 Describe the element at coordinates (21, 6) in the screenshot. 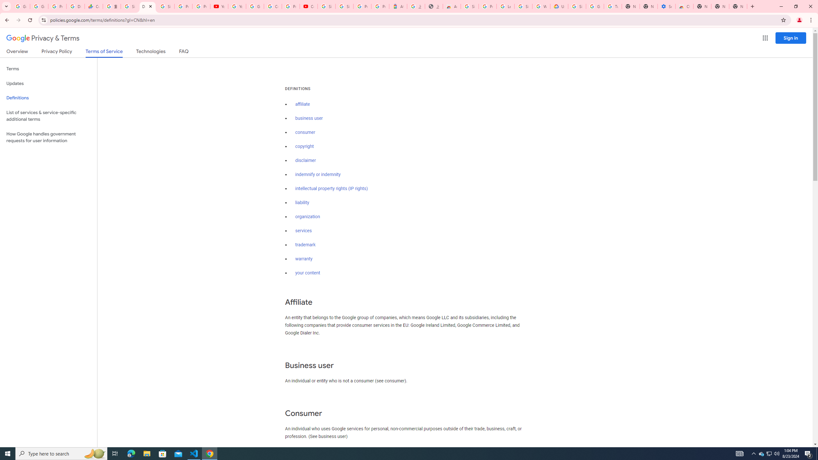

I see `Google Workspace Admin Community` at that location.